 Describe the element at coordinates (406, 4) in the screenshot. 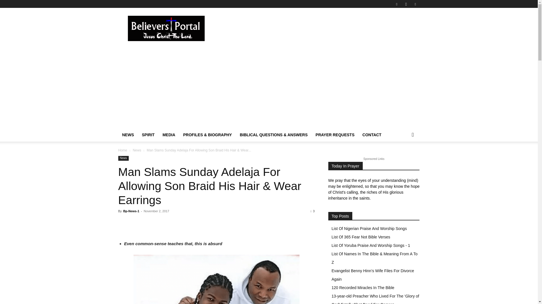

I see `Instagram` at that location.